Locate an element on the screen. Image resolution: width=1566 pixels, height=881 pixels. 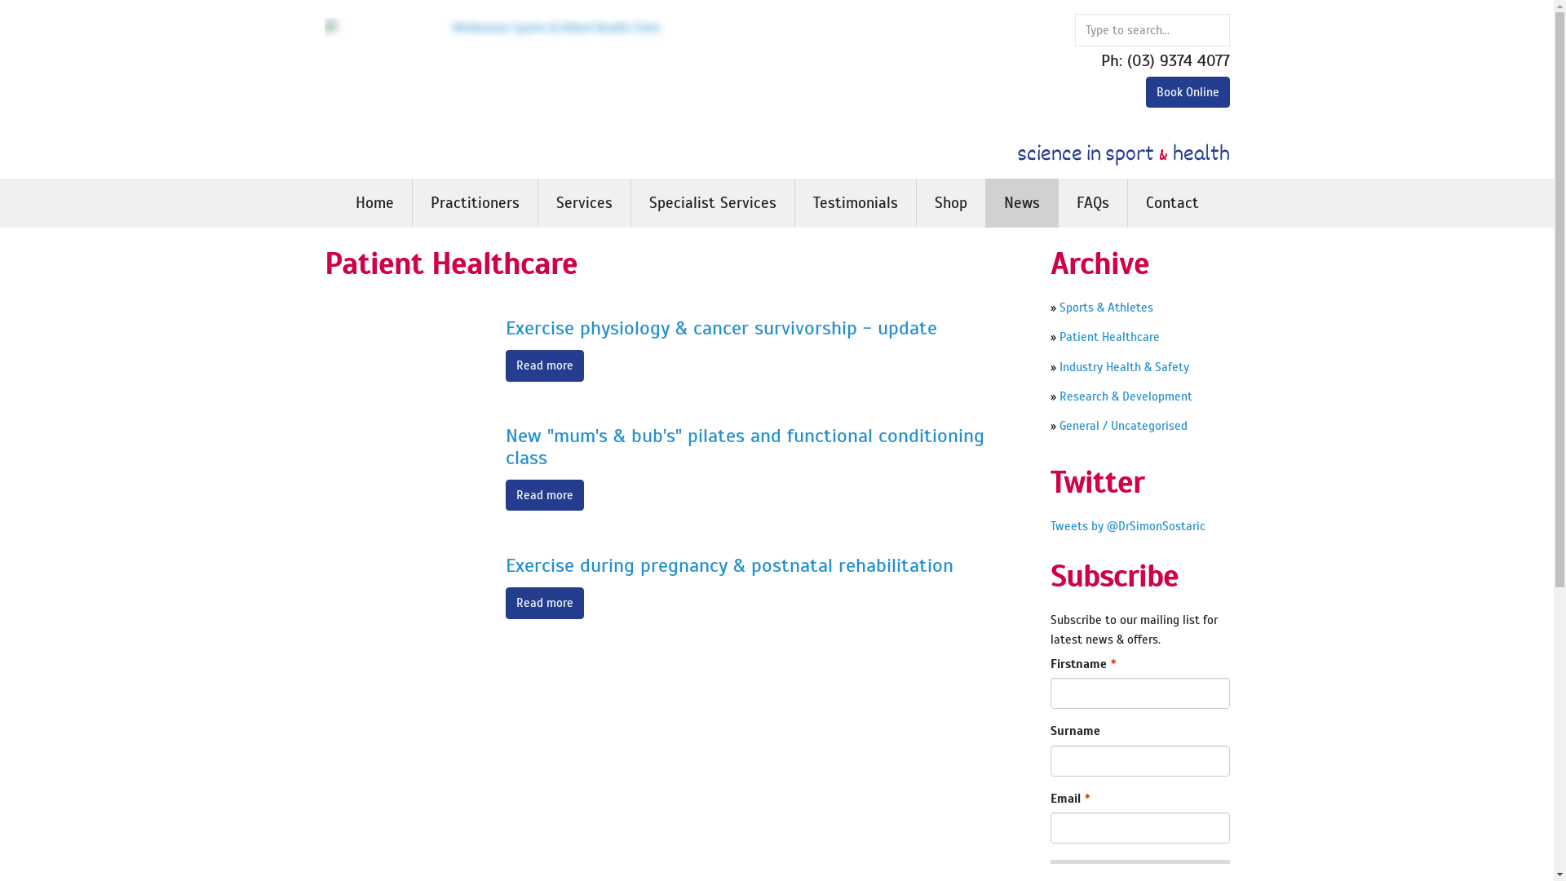
Practitioners is located at coordinates (475, 203).